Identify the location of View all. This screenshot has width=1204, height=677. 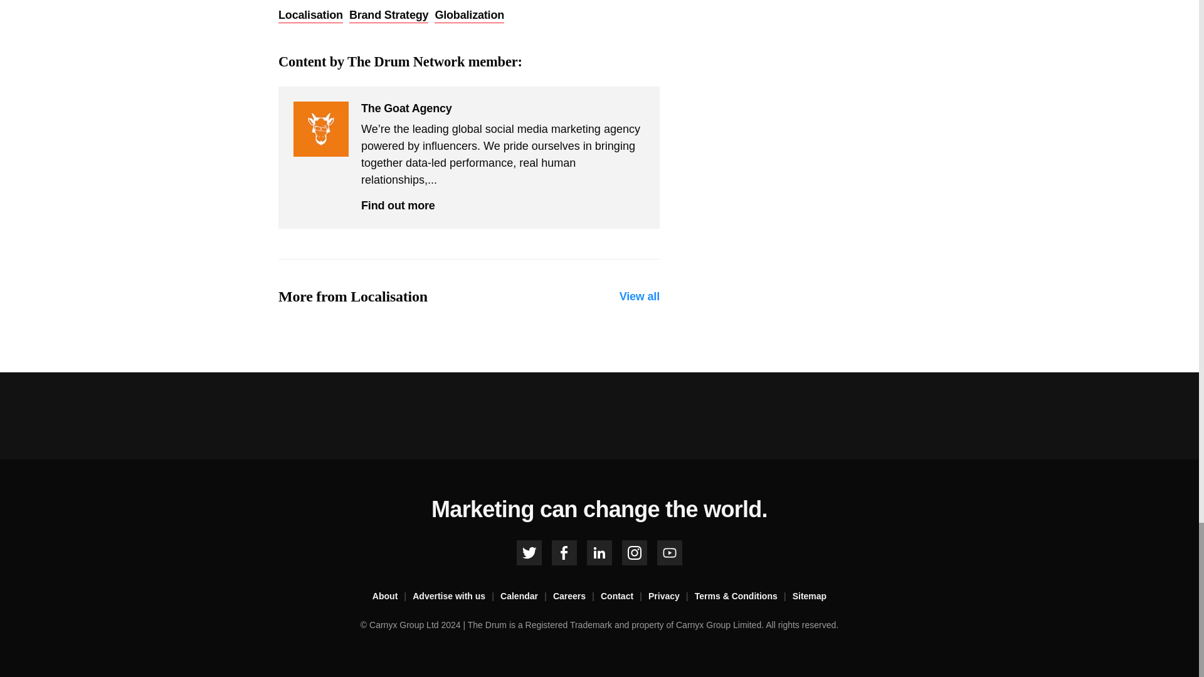
(640, 297).